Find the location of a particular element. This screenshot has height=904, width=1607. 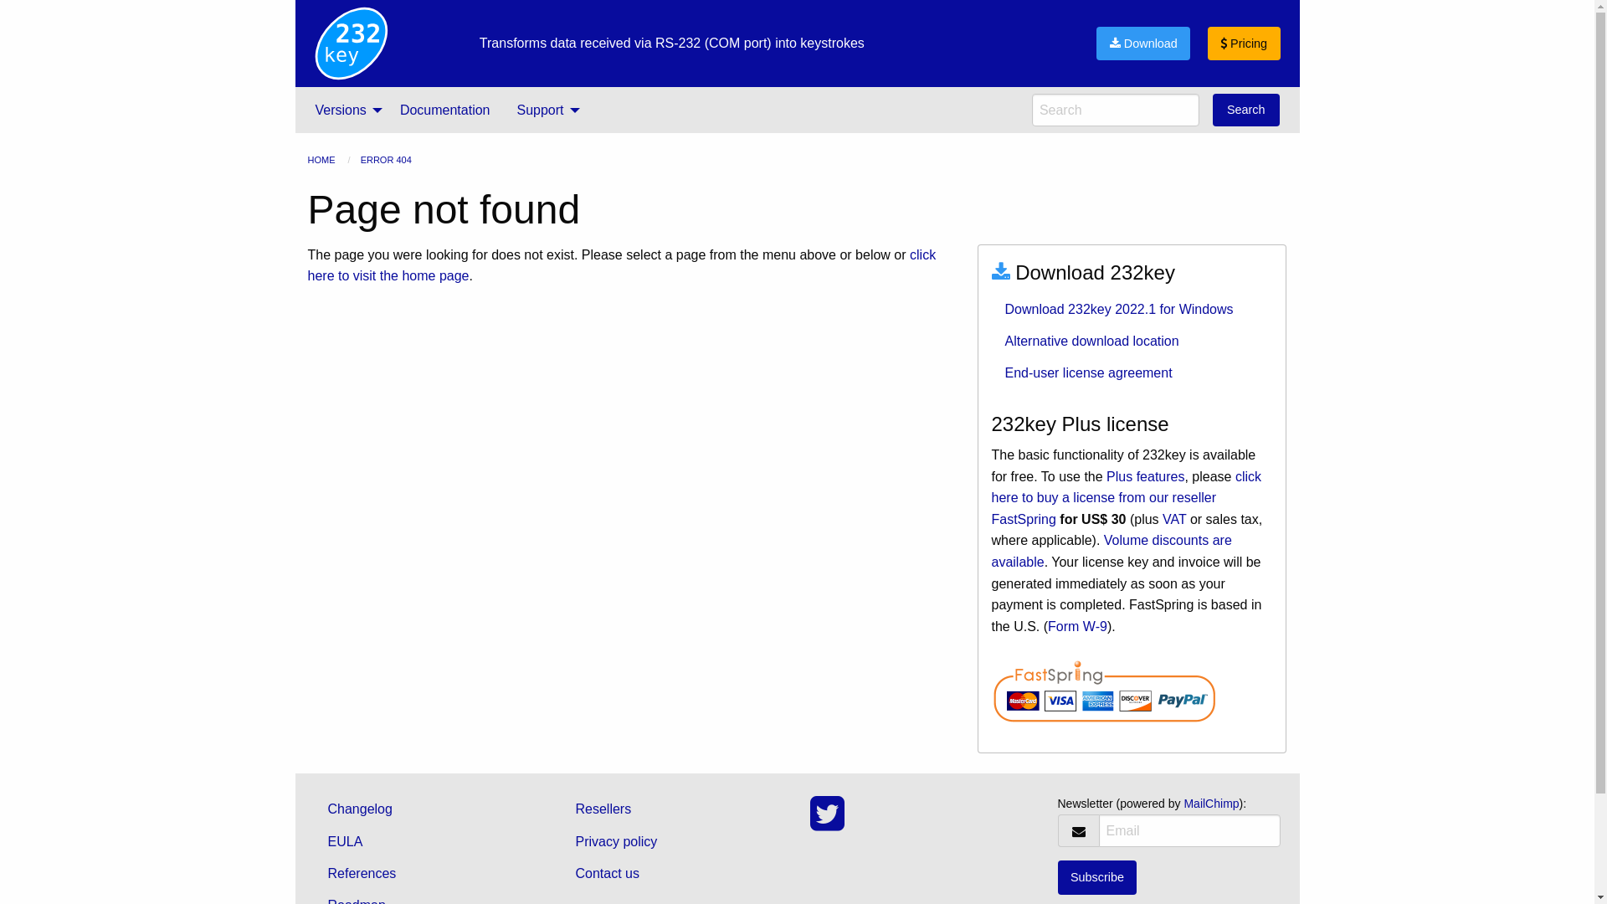

Changelog is located at coordinates (426, 809).